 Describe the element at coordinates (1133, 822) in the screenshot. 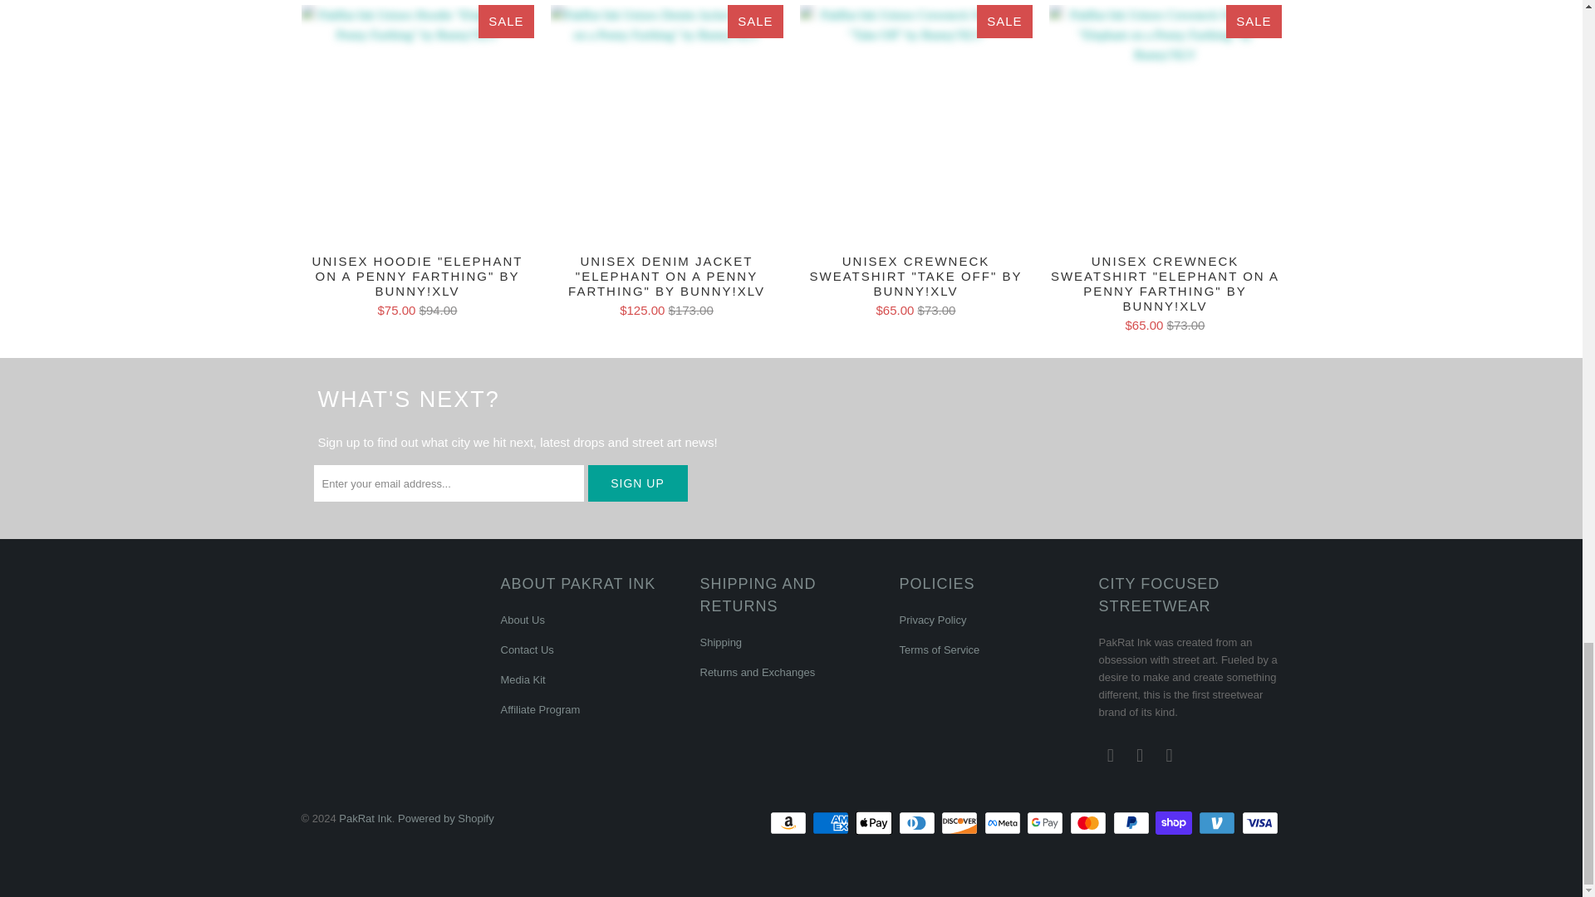

I see `PayPal` at that location.